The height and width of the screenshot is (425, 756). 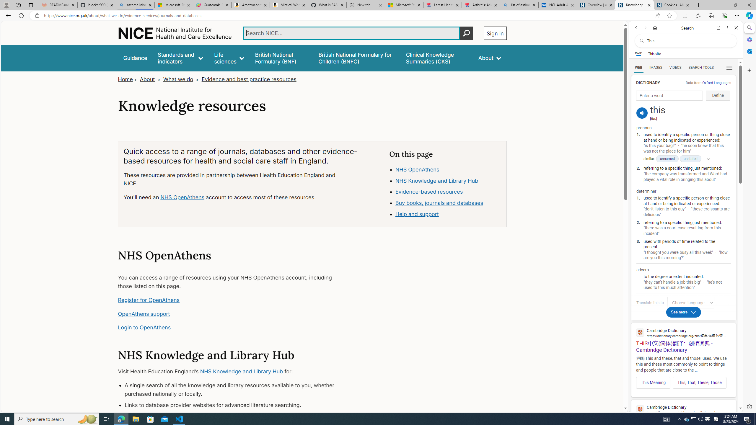 I want to click on British National Formulary for Children (BNFC), so click(x=357, y=58).